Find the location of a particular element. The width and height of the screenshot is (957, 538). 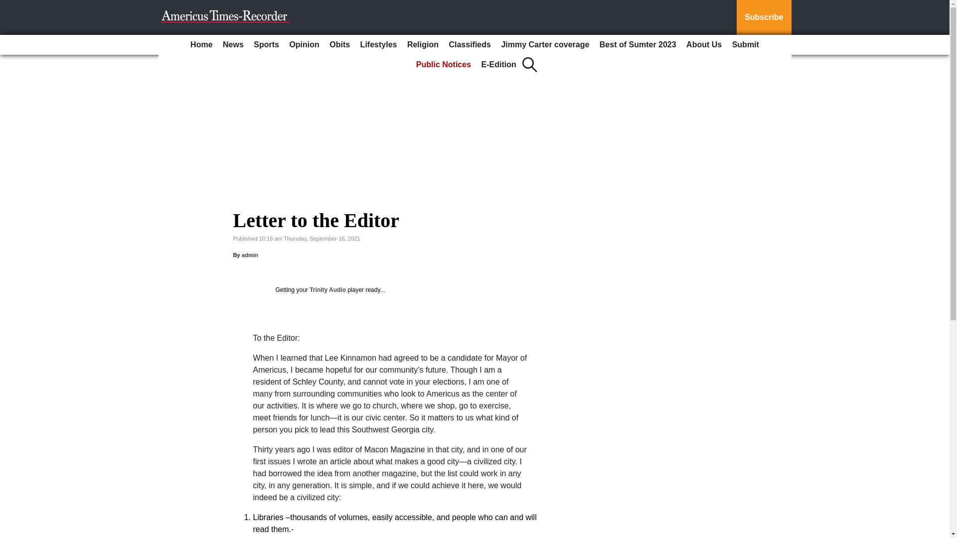

Subscribe is located at coordinates (764, 17).